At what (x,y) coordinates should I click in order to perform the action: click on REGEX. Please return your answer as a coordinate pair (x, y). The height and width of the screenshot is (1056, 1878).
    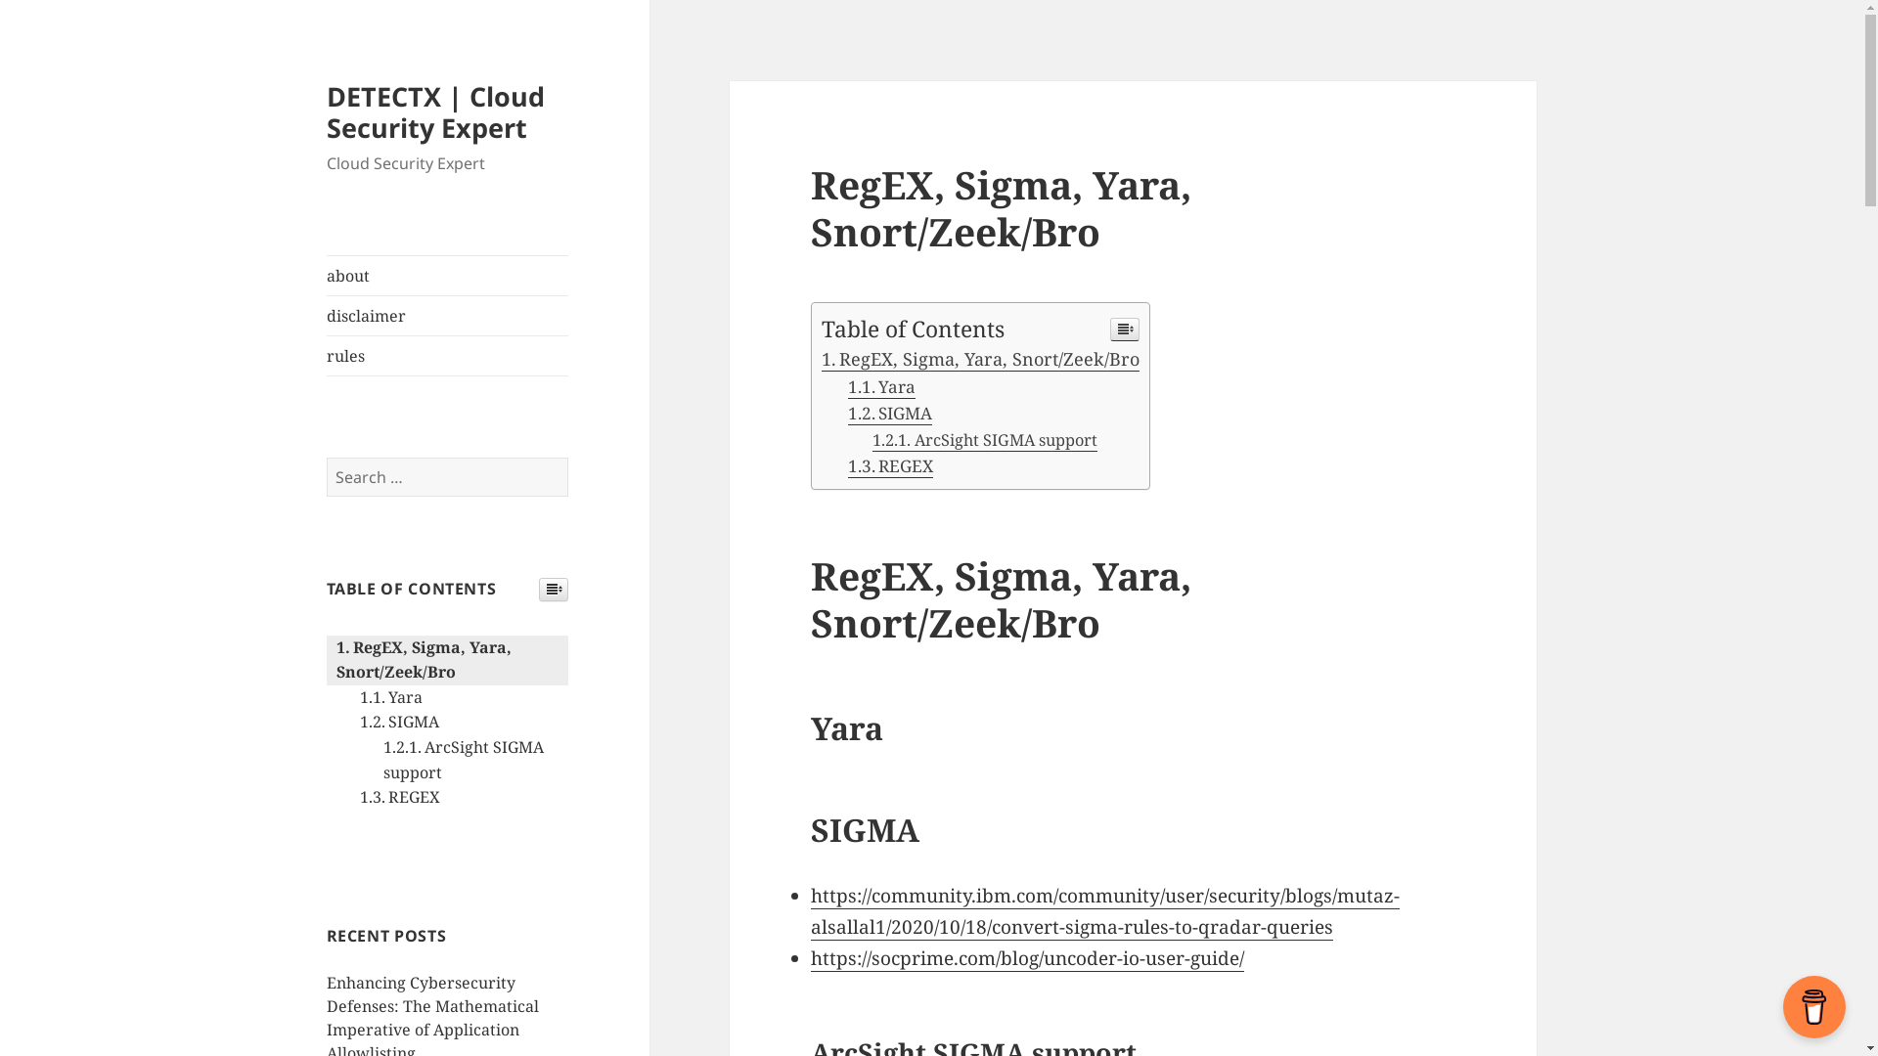
    Looking at the image, I should click on (890, 466).